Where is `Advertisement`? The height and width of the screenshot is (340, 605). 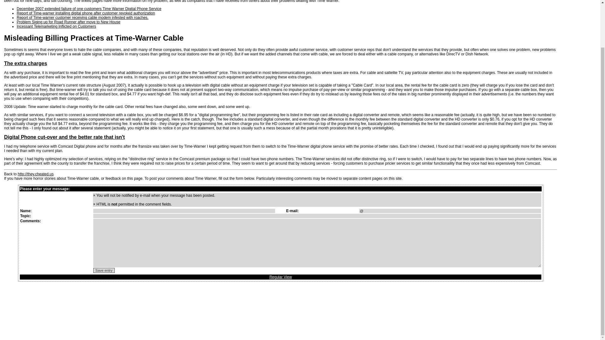
Advertisement is located at coordinates (577, 238).